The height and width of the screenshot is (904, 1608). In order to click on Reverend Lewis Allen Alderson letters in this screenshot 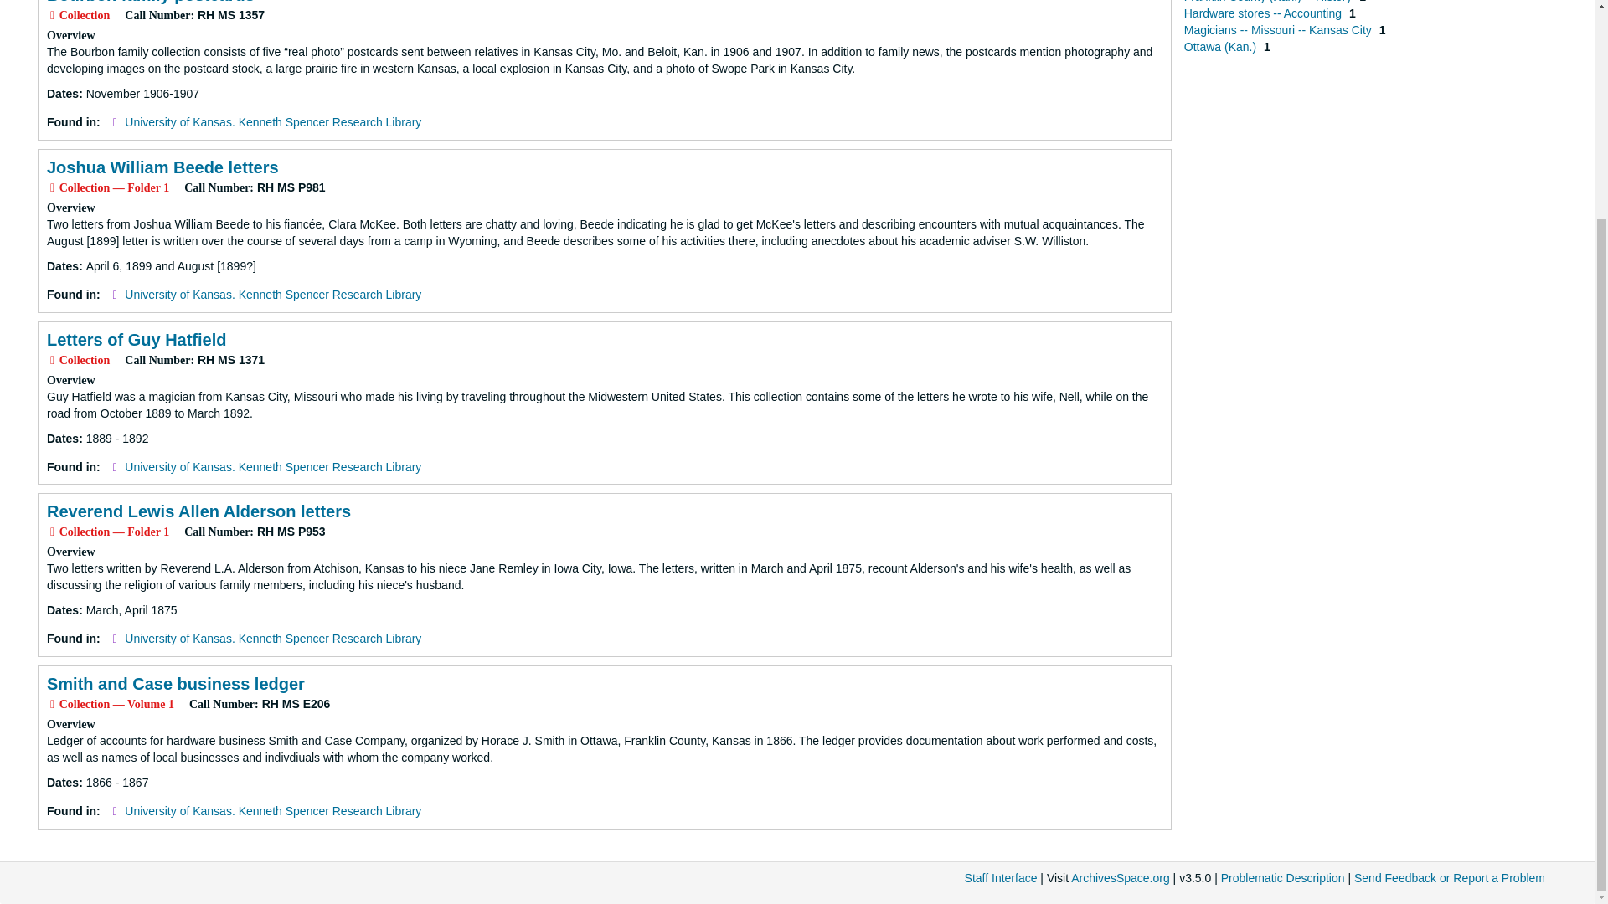, I will do `click(198, 511)`.